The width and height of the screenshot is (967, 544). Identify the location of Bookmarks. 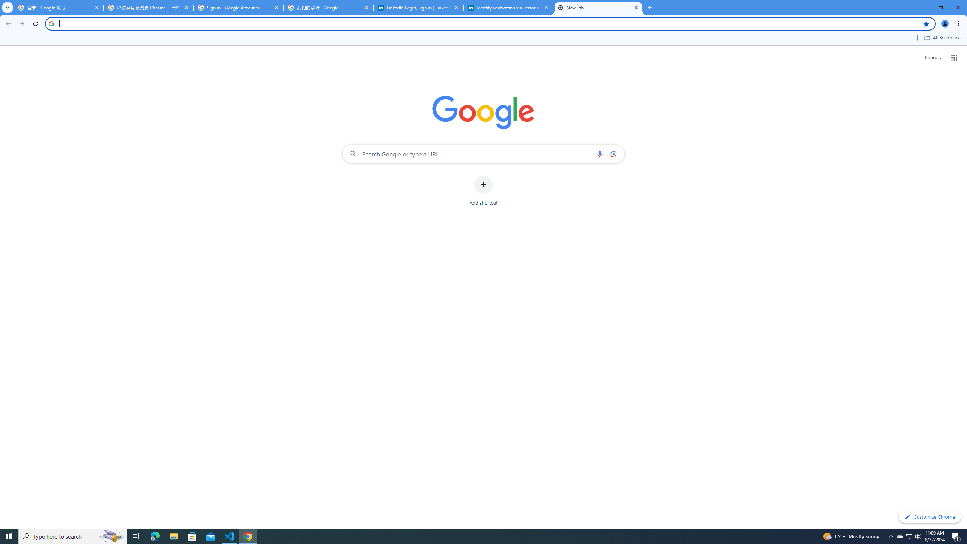
(483, 39).